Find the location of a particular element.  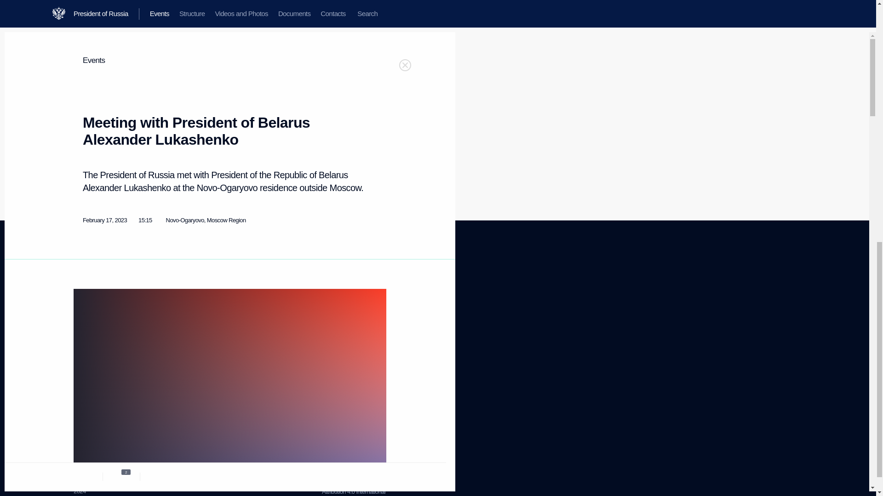

The Constitution of Russia is located at coordinates (193, 295).